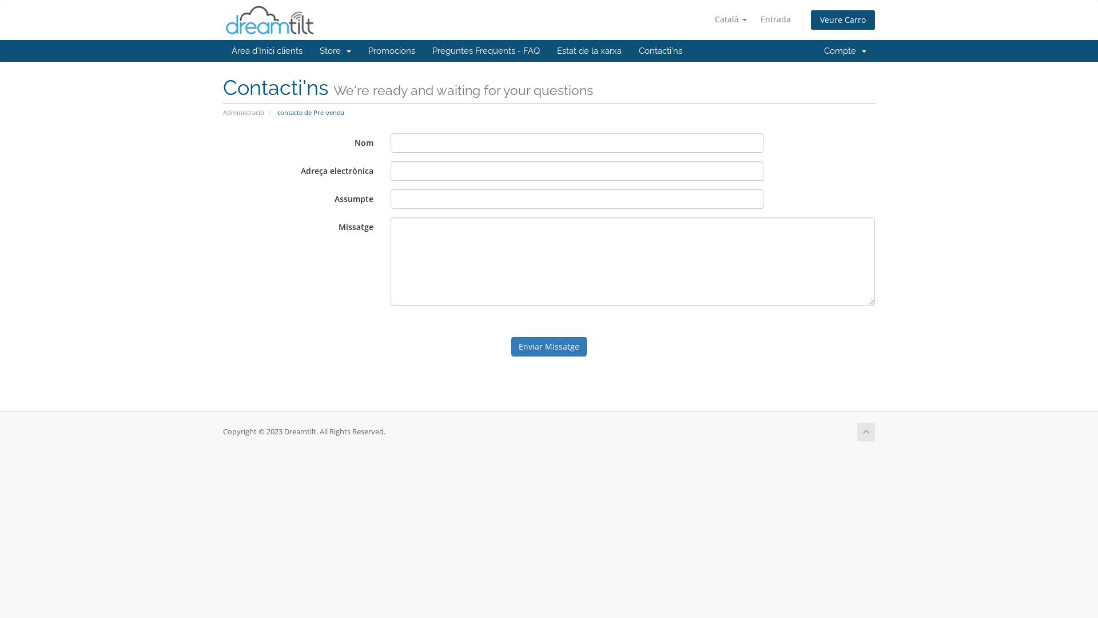  I want to click on Store  , so click(335, 51).